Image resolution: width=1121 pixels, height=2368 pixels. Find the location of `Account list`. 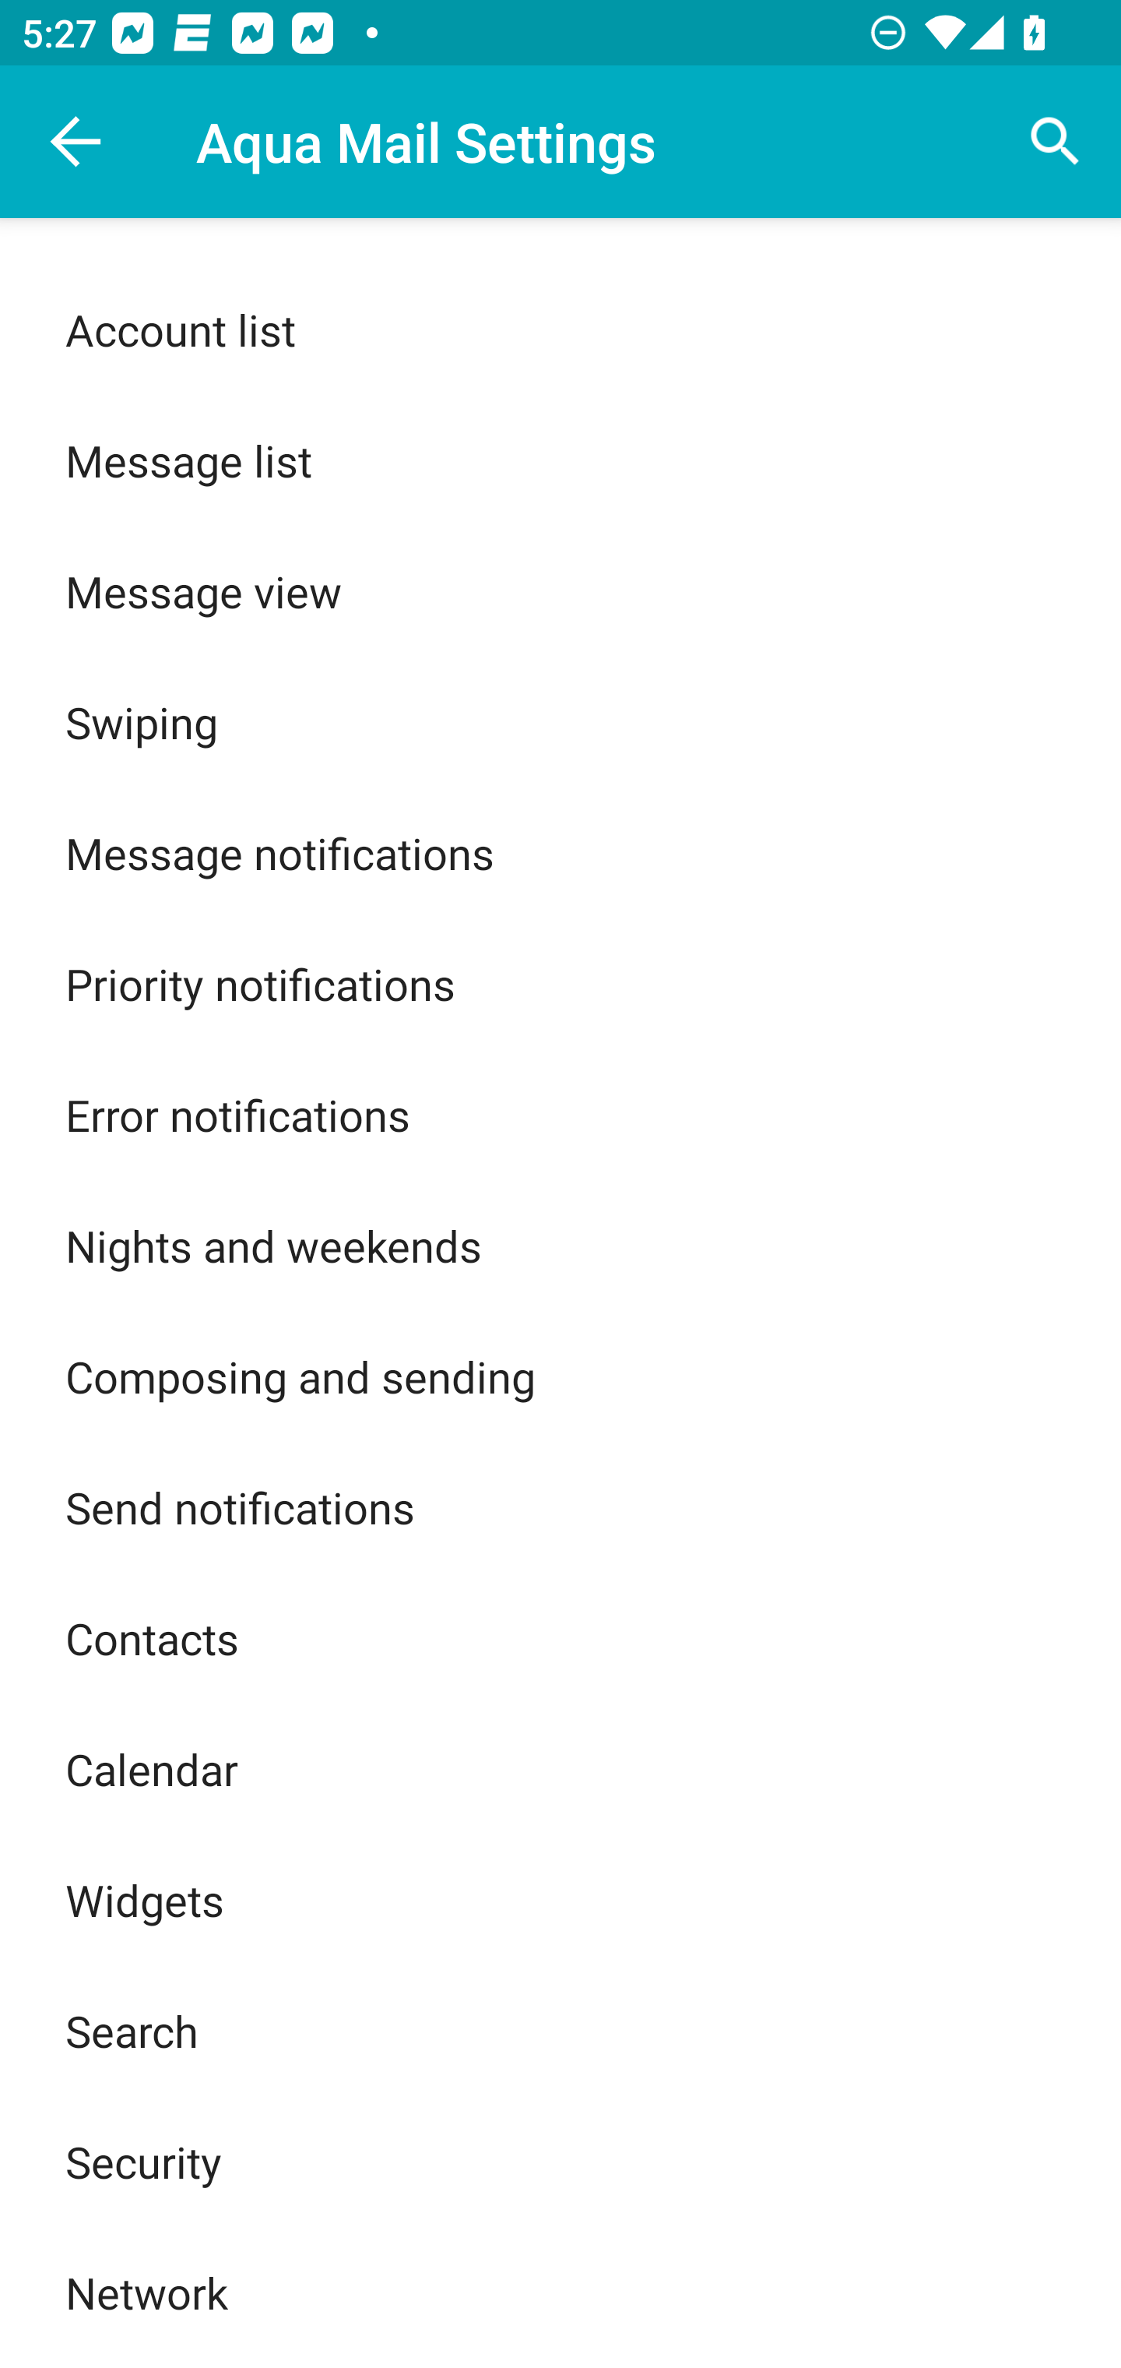

Account list is located at coordinates (560, 330).